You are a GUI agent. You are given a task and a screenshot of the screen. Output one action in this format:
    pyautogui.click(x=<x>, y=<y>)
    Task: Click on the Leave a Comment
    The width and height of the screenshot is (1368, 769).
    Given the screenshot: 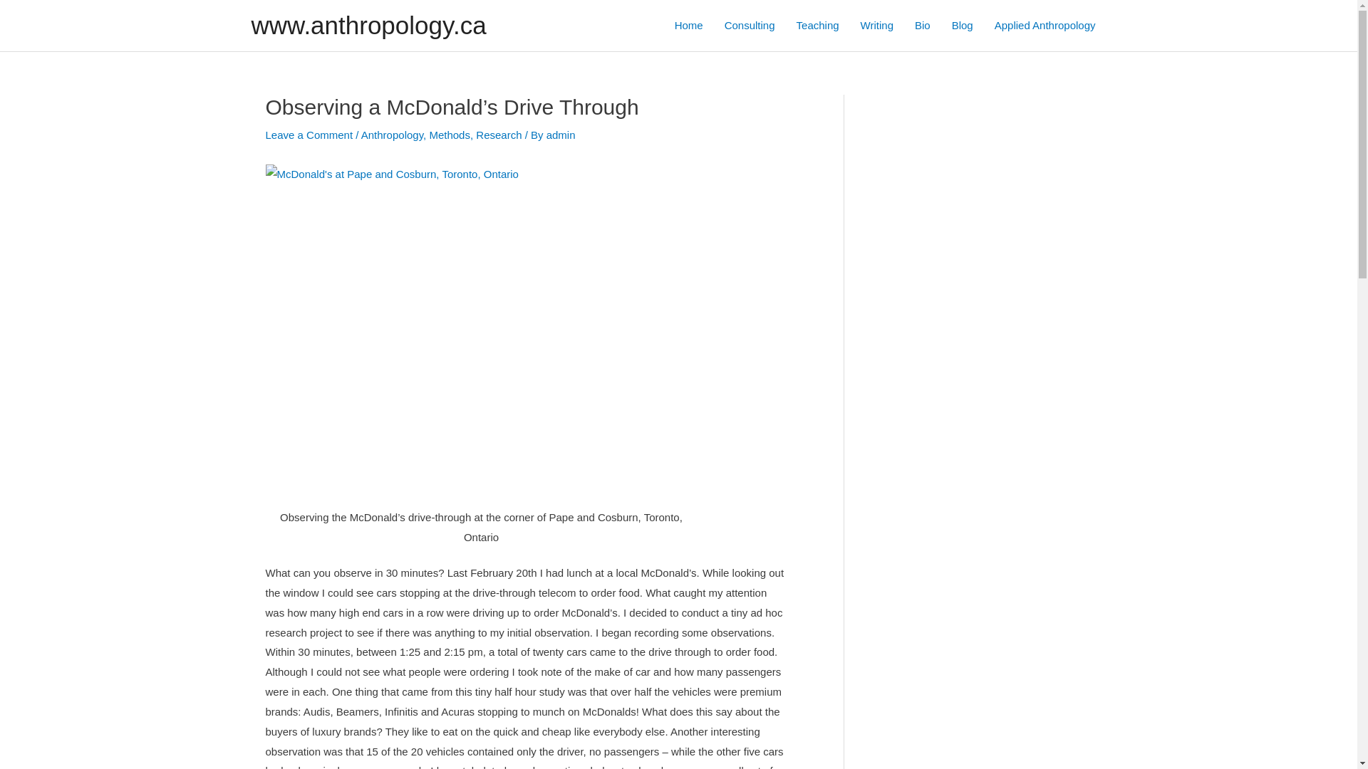 What is the action you would take?
    pyautogui.click(x=309, y=135)
    